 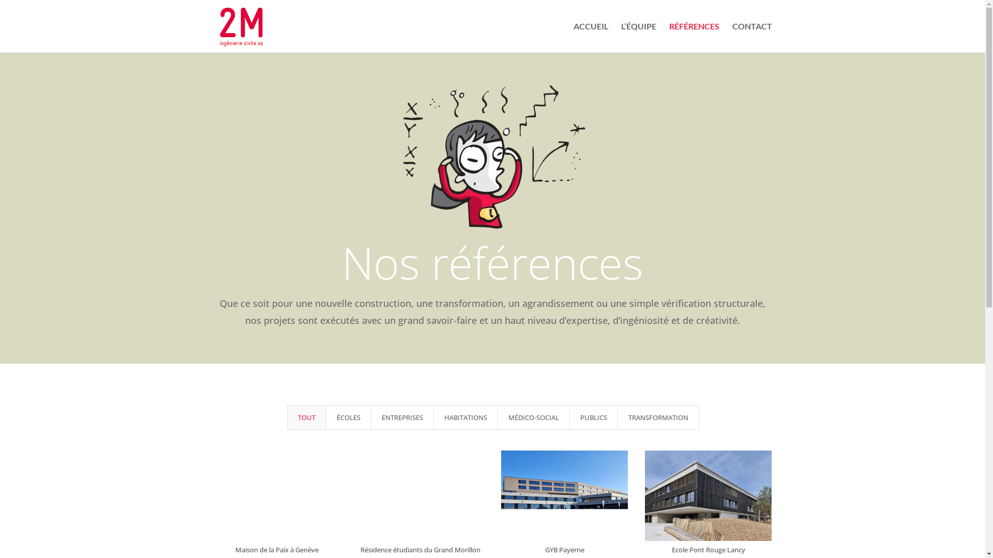 What do you see at coordinates (465, 417) in the screenshot?
I see `HABITATIONS` at bounding box center [465, 417].